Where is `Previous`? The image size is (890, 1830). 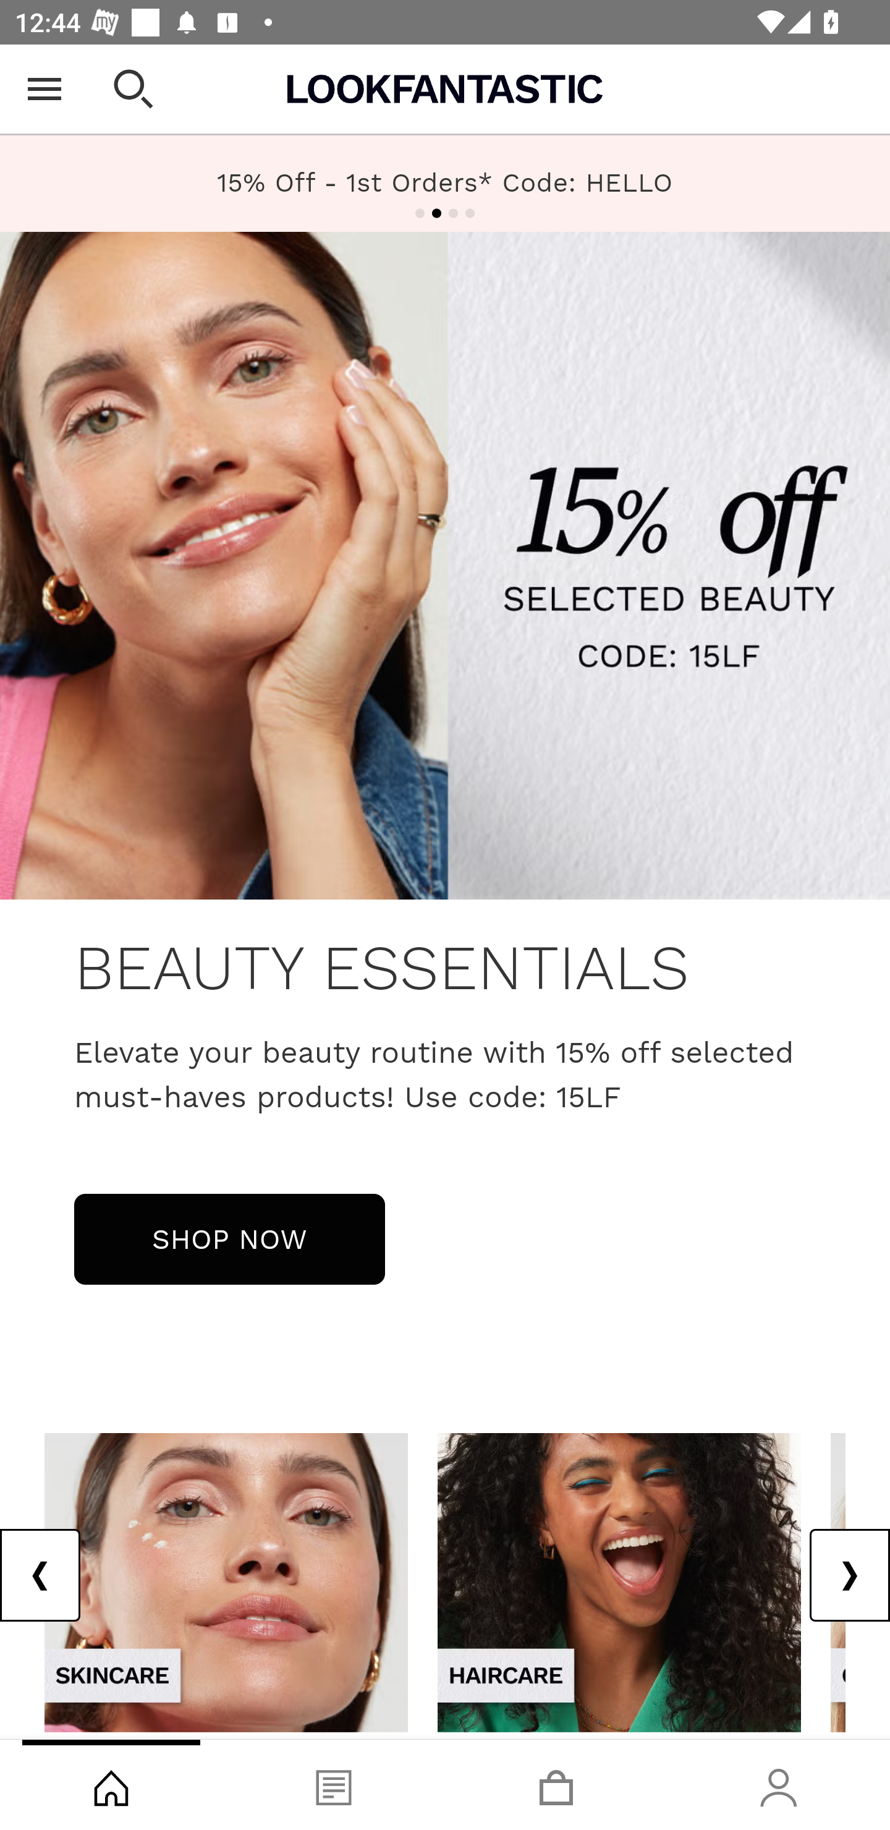 Previous is located at coordinates (41, 1575).